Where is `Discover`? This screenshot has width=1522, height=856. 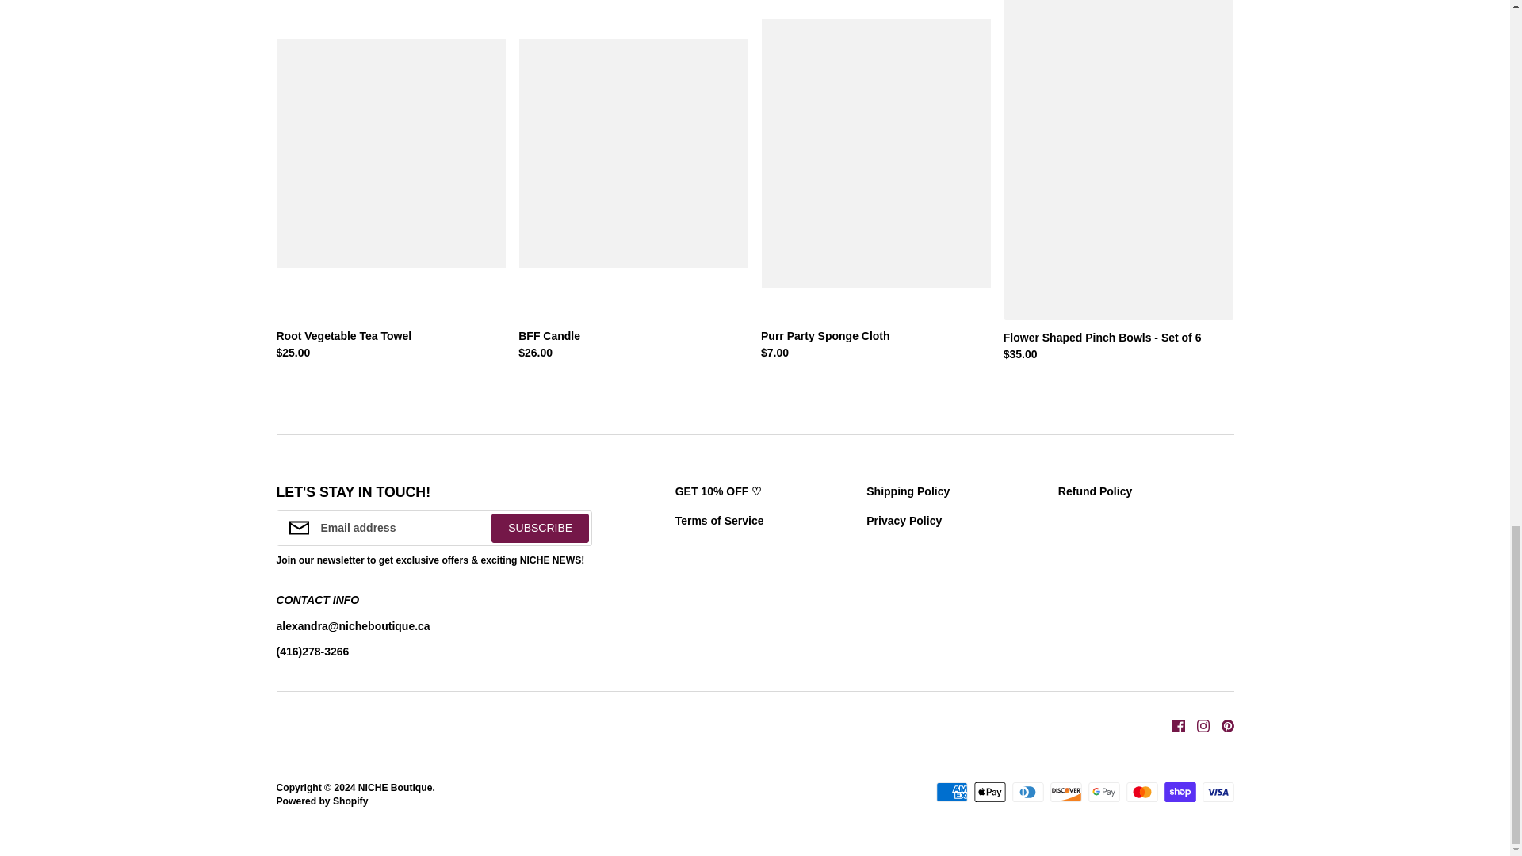 Discover is located at coordinates (1065, 792).